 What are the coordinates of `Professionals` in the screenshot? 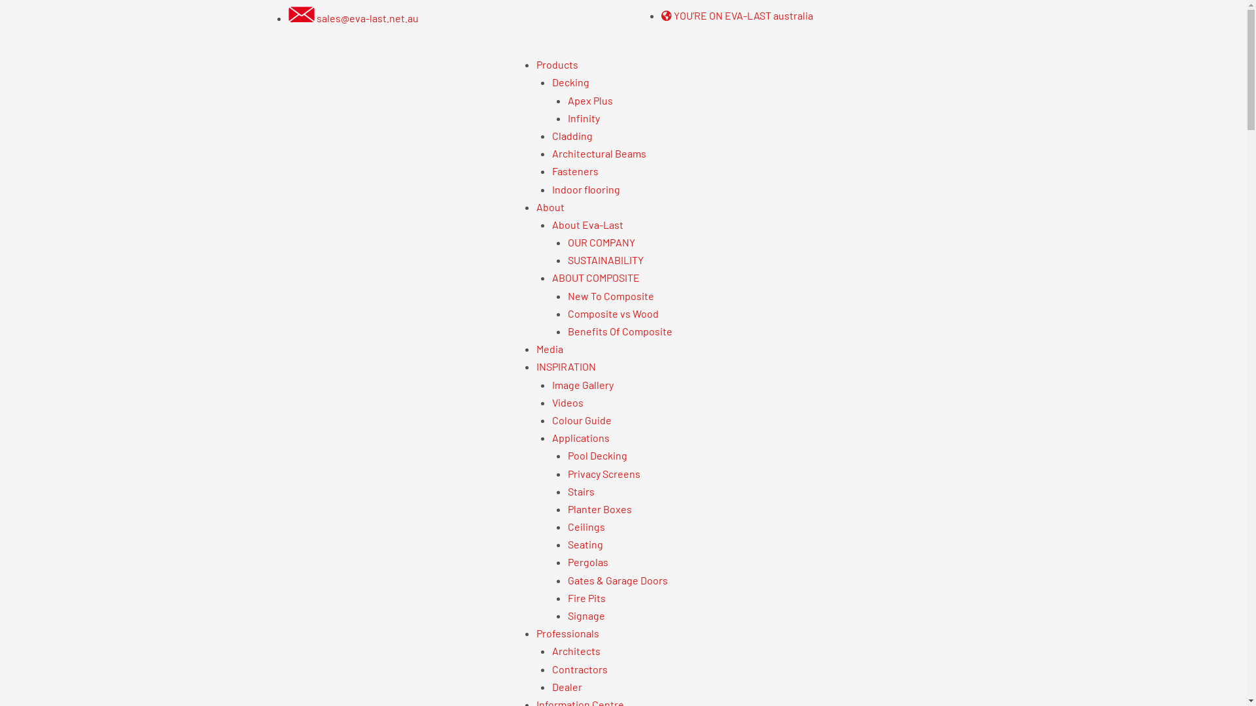 It's located at (568, 633).